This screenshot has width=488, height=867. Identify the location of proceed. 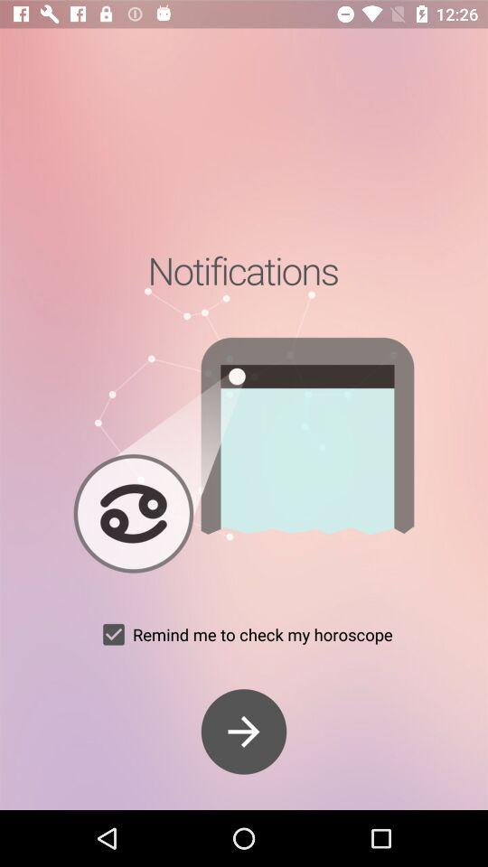
(244, 732).